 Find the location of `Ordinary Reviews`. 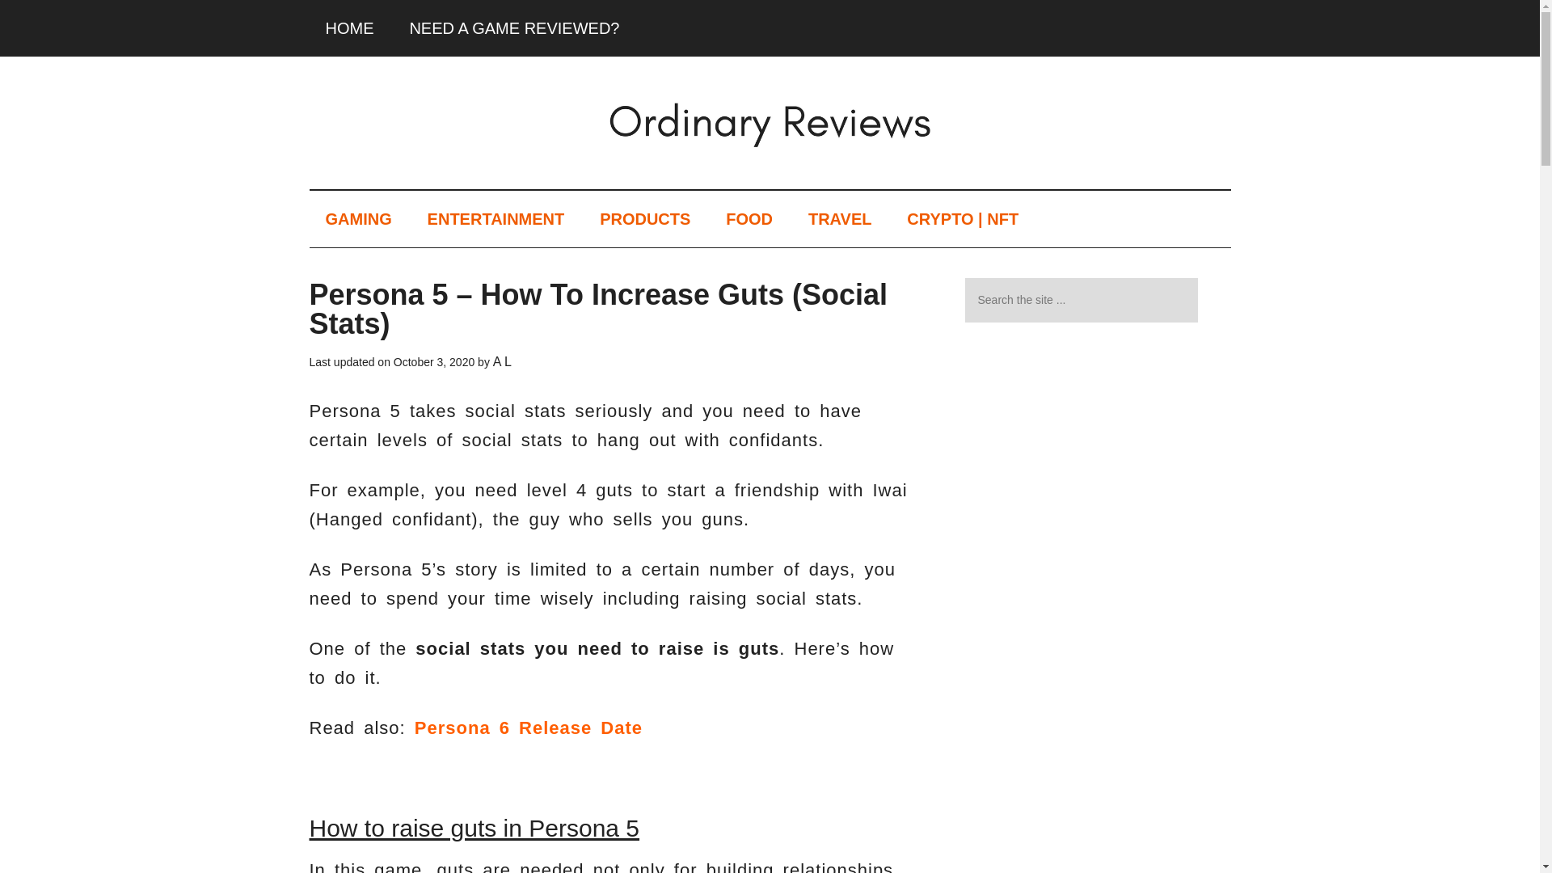

Ordinary Reviews is located at coordinates (770, 120).